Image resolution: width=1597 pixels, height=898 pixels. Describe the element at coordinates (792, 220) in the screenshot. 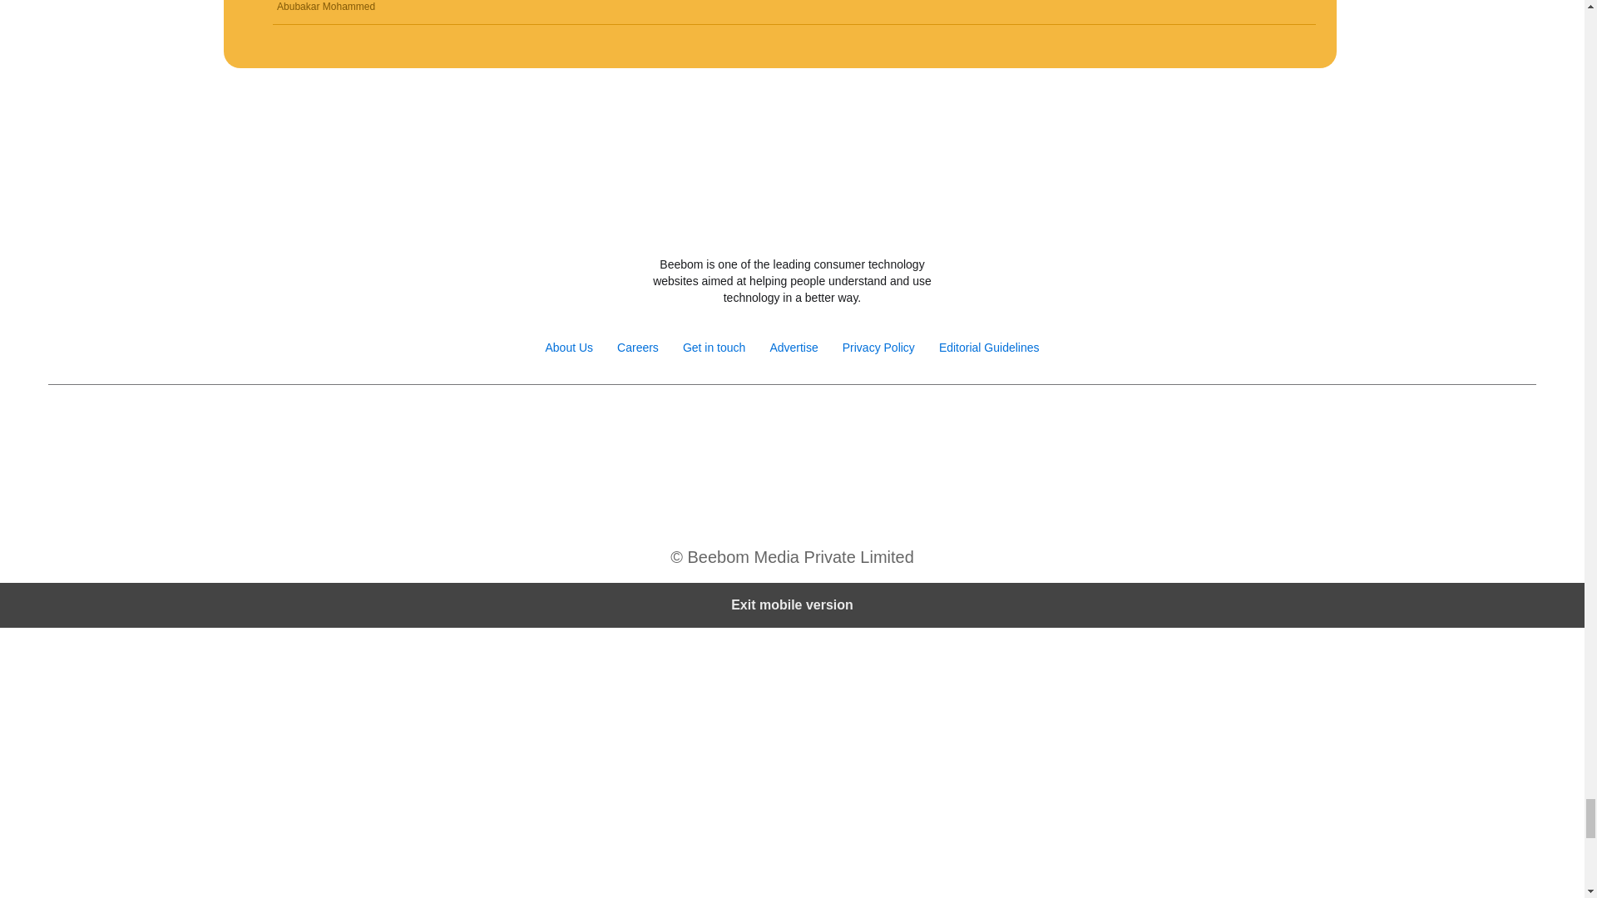

I see `Beebom` at that location.